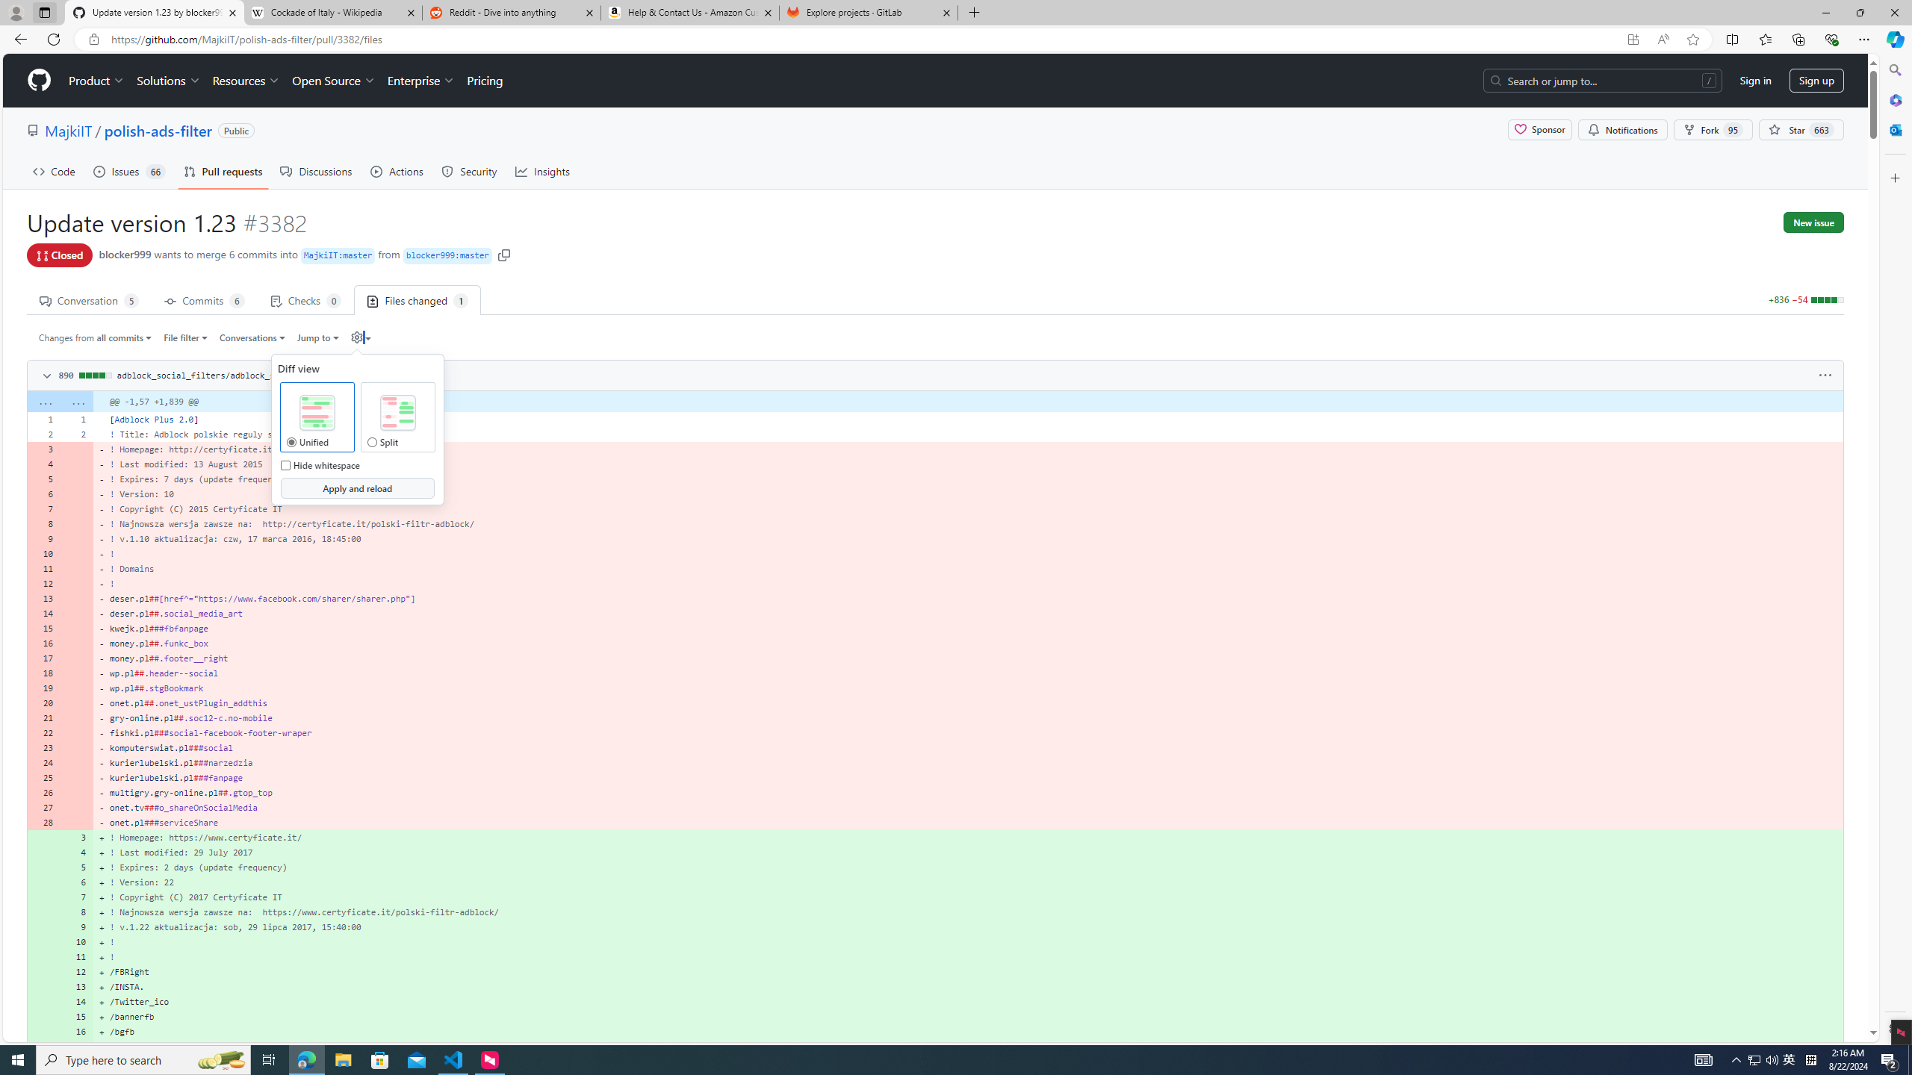 The width and height of the screenshot is (1912, 1075). Describe the element at coordinates (317, 413) in the screenshot. I see `Unified Diff View` at that location.